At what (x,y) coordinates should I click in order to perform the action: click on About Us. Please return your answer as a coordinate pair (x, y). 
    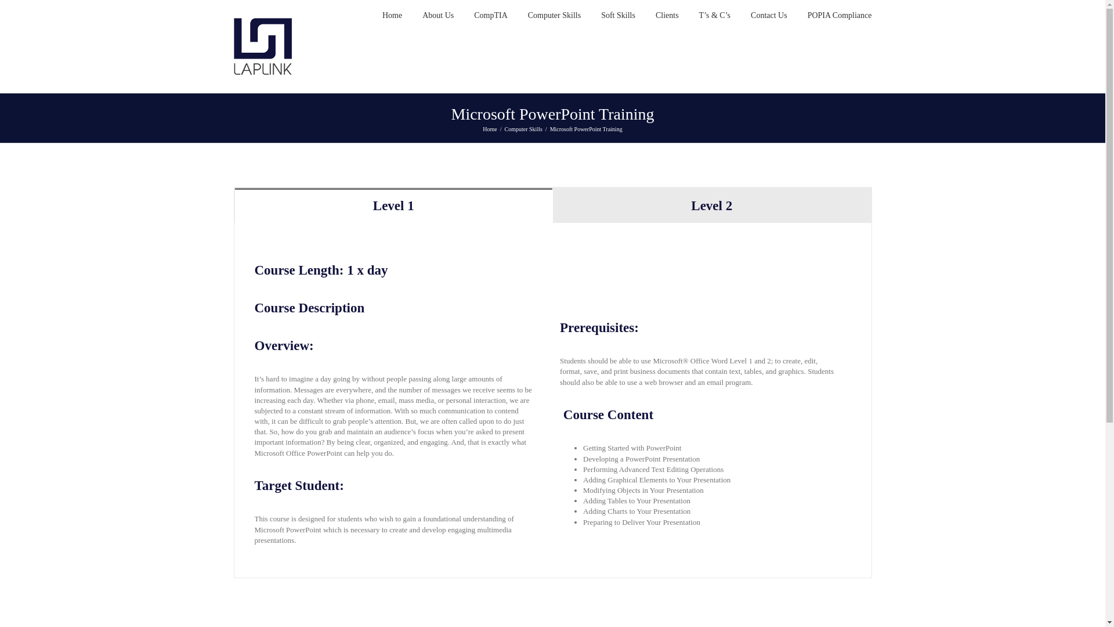
    Looking at the image, I should click on (437, 14).